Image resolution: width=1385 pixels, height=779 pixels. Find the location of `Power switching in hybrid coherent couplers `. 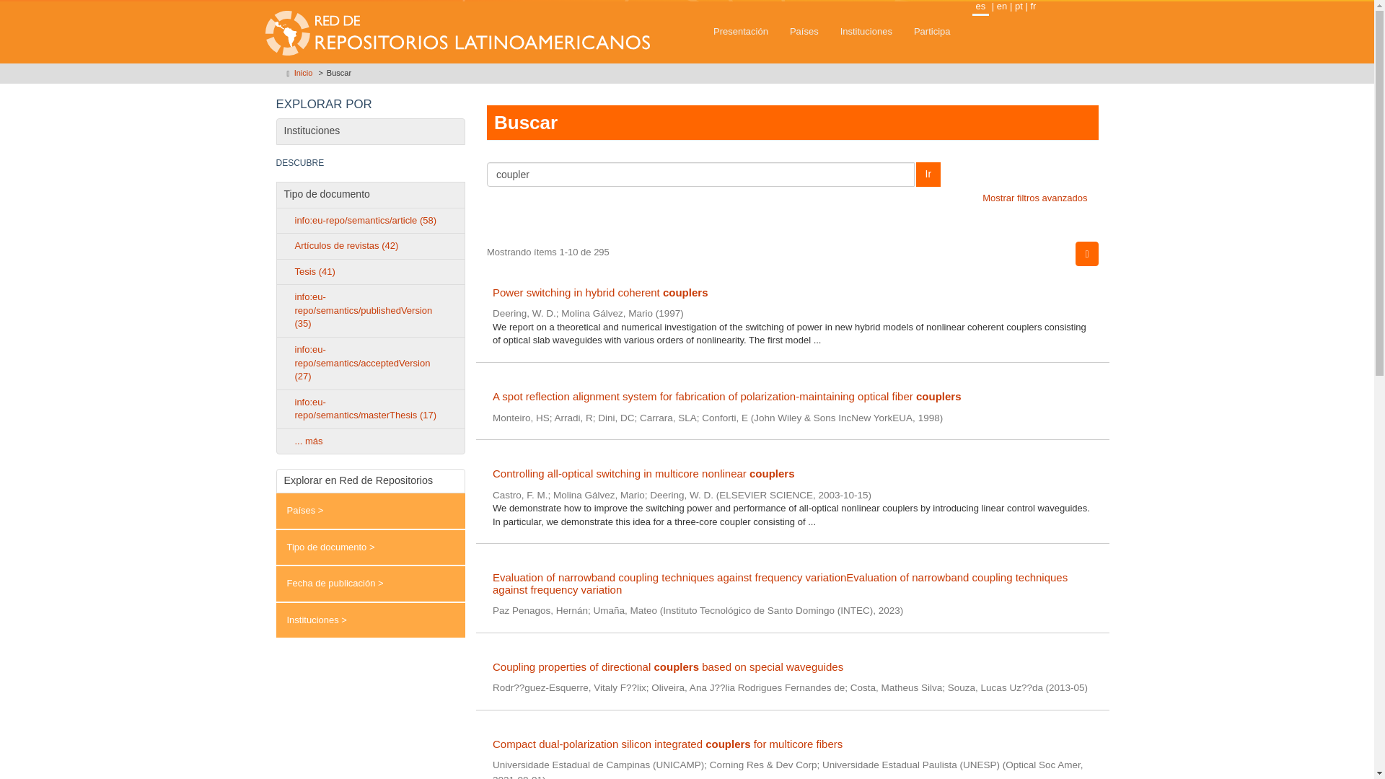

Power switching in hybrid coherent couplers  is located at coordinates (792, 293).